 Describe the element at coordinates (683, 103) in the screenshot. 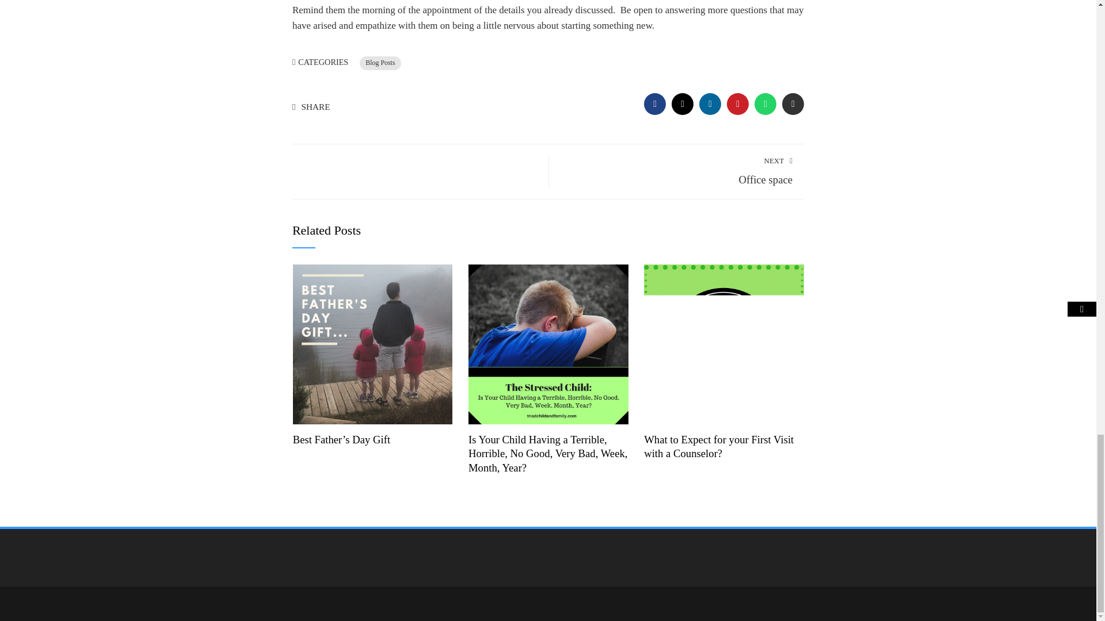

I see `PINTEREST` at that location.